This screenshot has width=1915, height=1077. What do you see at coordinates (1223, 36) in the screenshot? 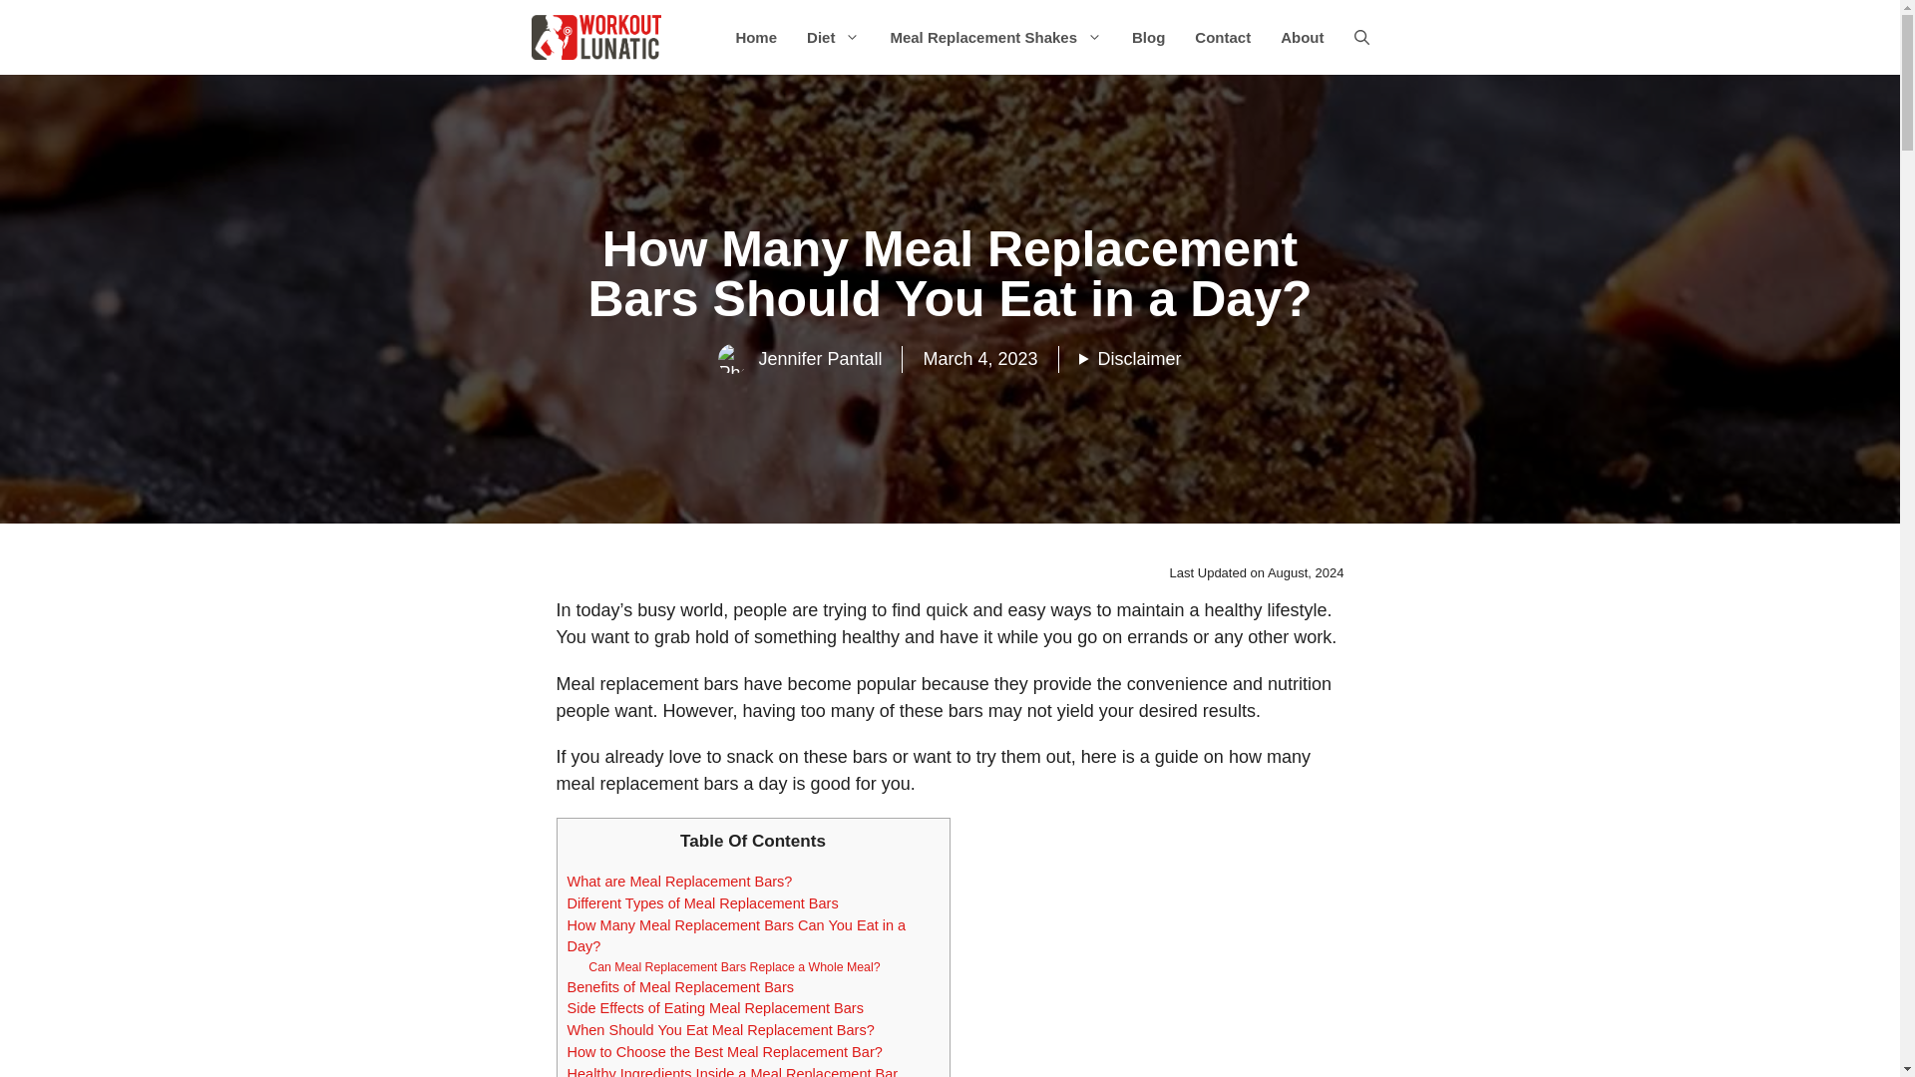
I see `Contact` at bounding box center [1223, 36].